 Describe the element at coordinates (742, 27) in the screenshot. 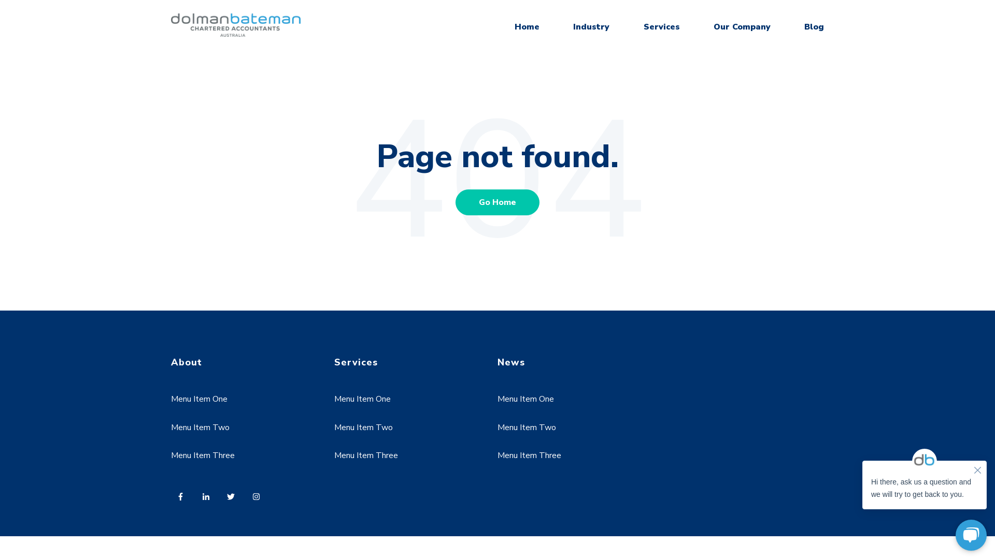

I see `Our Company` at that location.